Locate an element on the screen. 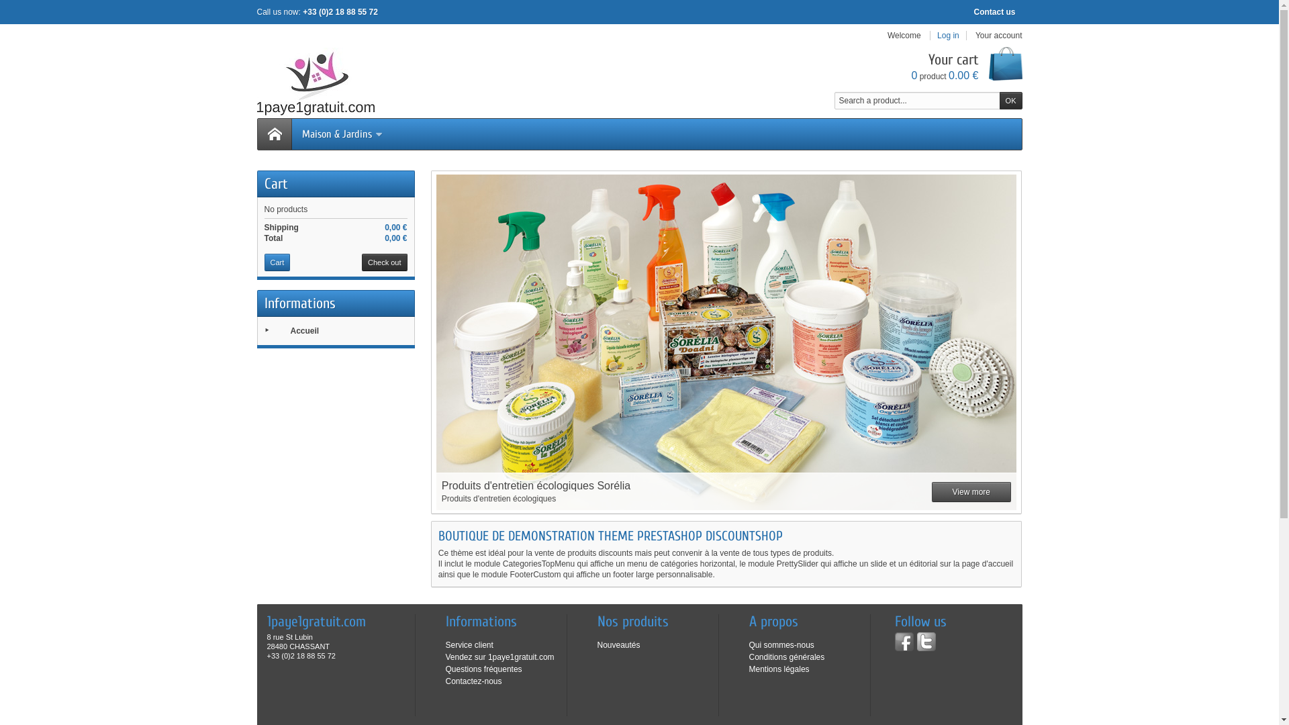  Qui sommes-nous is located at coordinates (781, 645).